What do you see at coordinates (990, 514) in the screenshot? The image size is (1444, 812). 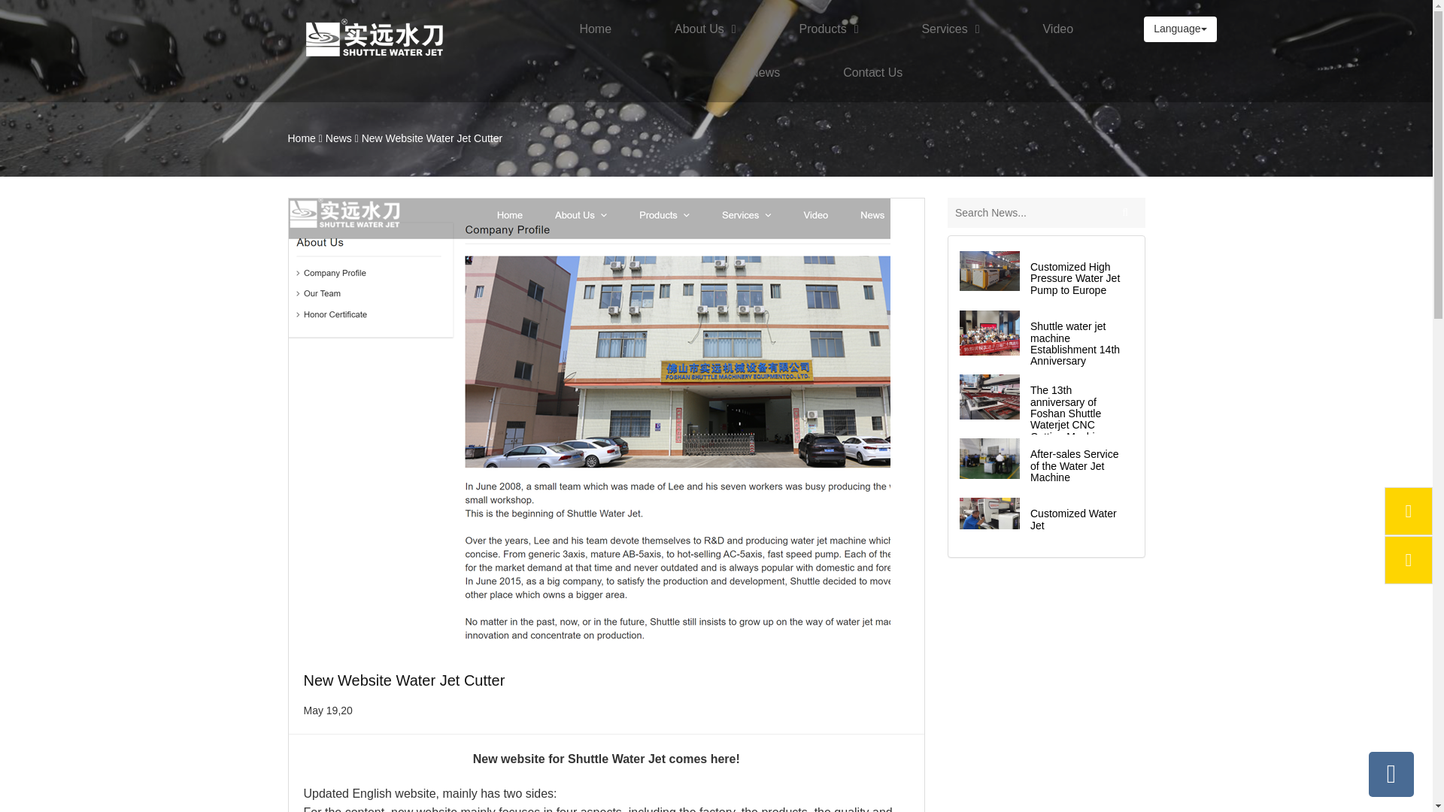 I see `Customized Water Jet` at bounding box center [990, 514].